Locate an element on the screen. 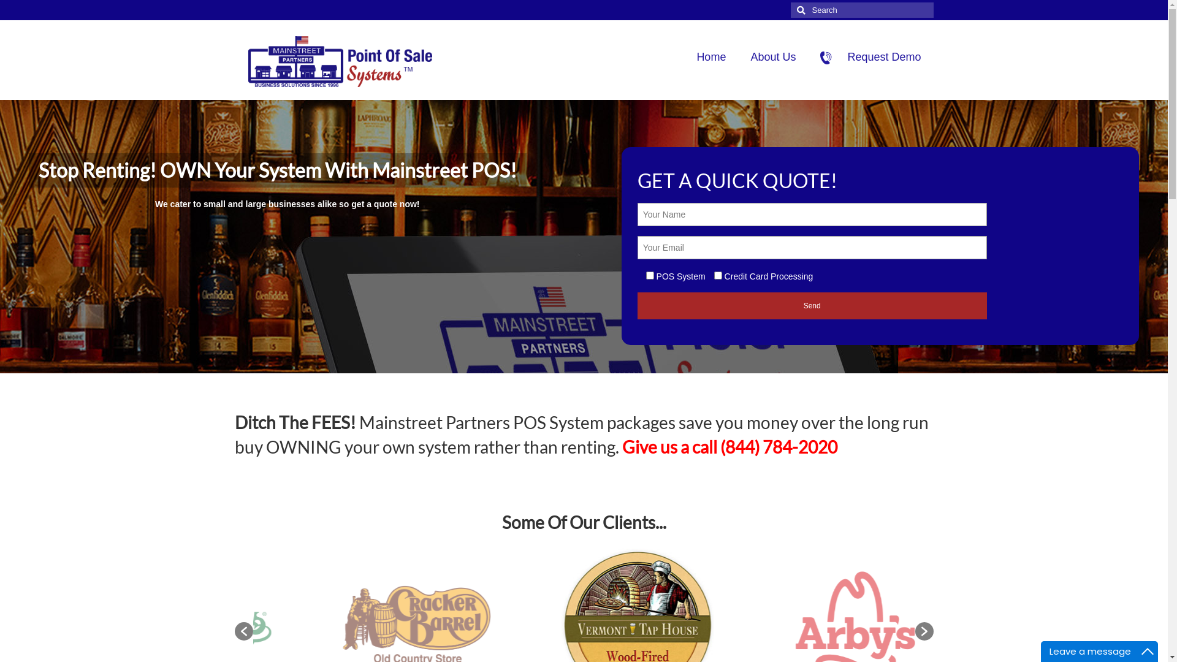 The image size is (1177, 662). Home is located at coordinates (711, 57).